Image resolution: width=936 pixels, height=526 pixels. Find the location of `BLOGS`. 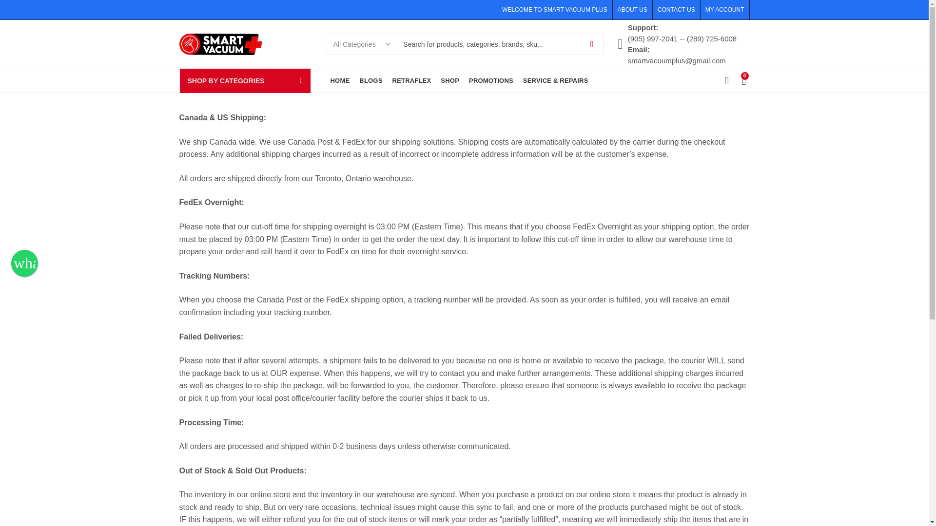

BLOGS is located at coordinates (370, 81).